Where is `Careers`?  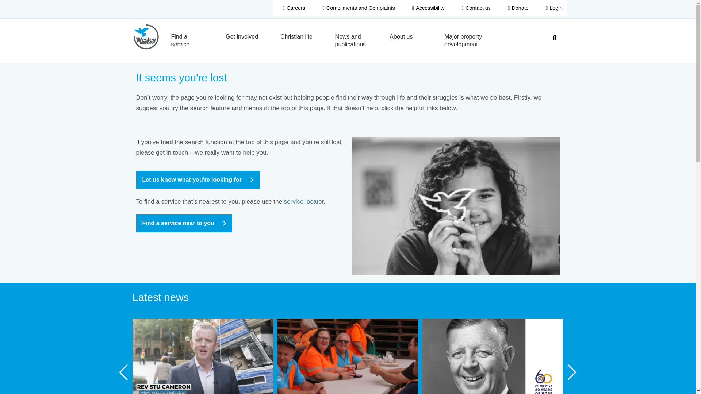 Careers is located at coordinates (293, 9).